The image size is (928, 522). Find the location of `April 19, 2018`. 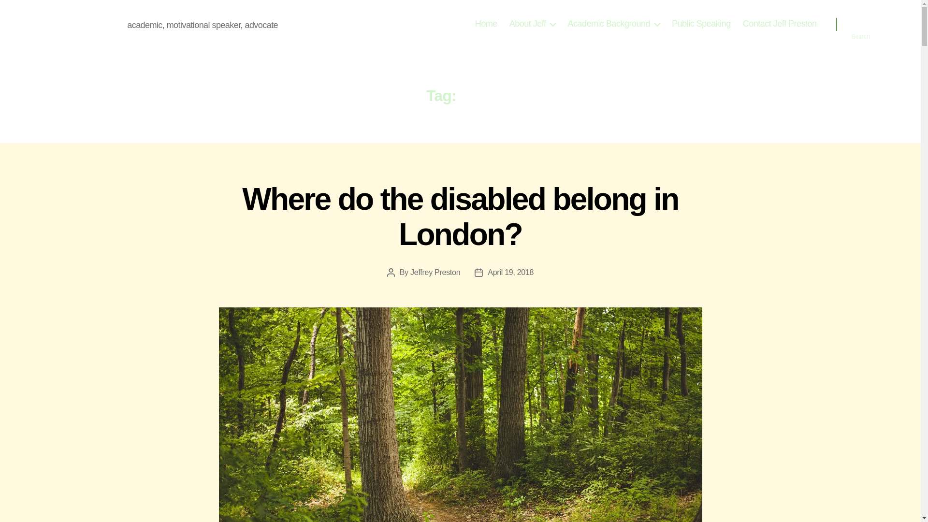

April 19, 2018 is located at coordinates (510, 273).